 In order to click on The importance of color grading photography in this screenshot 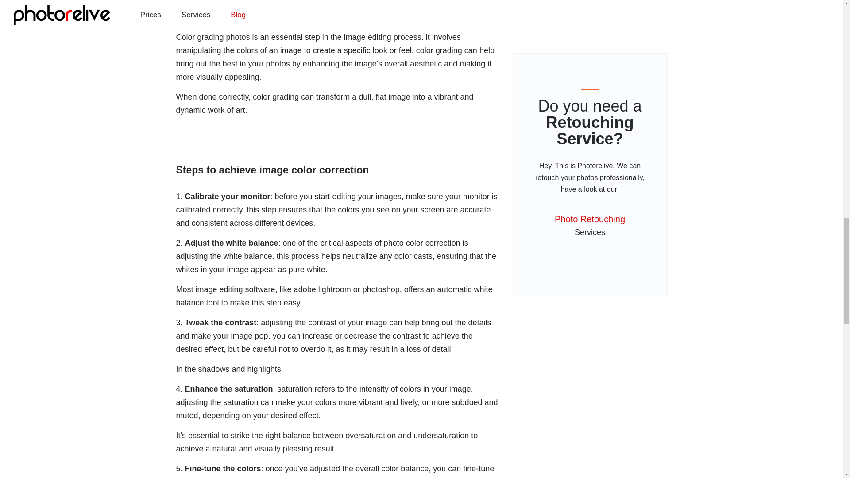, I will do `click(337, 8)`.